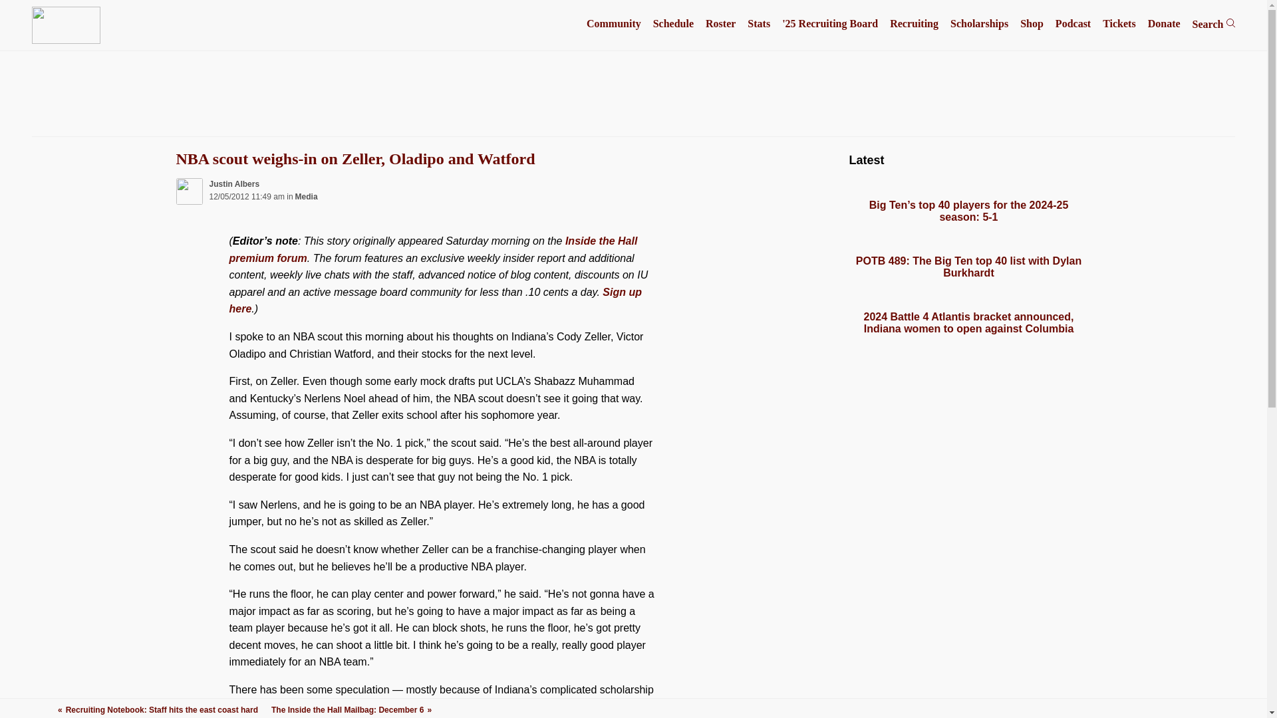  Describe the element at coordinates (234, 184) in the screenshot. I see `Justin Albers` at that location.